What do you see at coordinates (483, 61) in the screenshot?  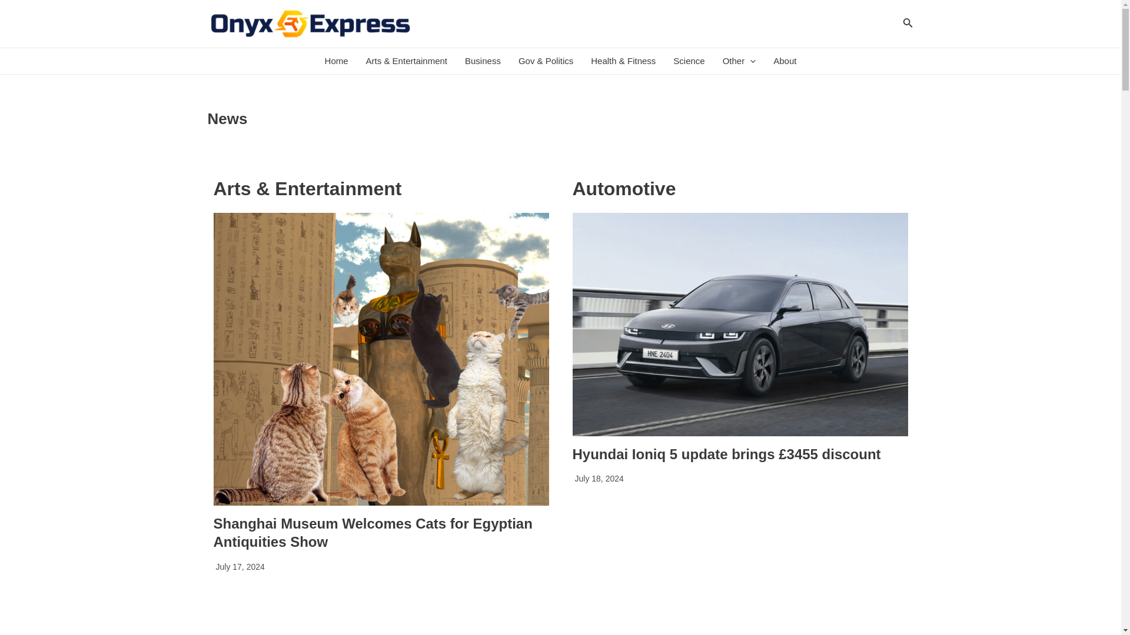 I see `Business` at bounding box center [483, 61].